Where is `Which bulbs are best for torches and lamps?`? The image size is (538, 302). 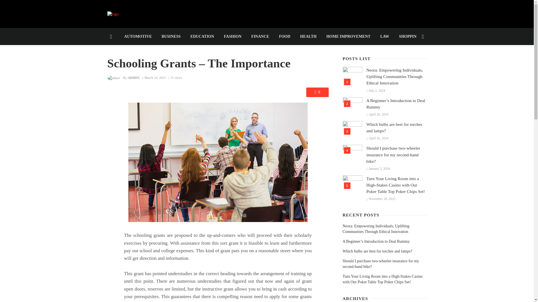
Which bulbs are best for torches and lamps? is located at coordinates (396, 128).